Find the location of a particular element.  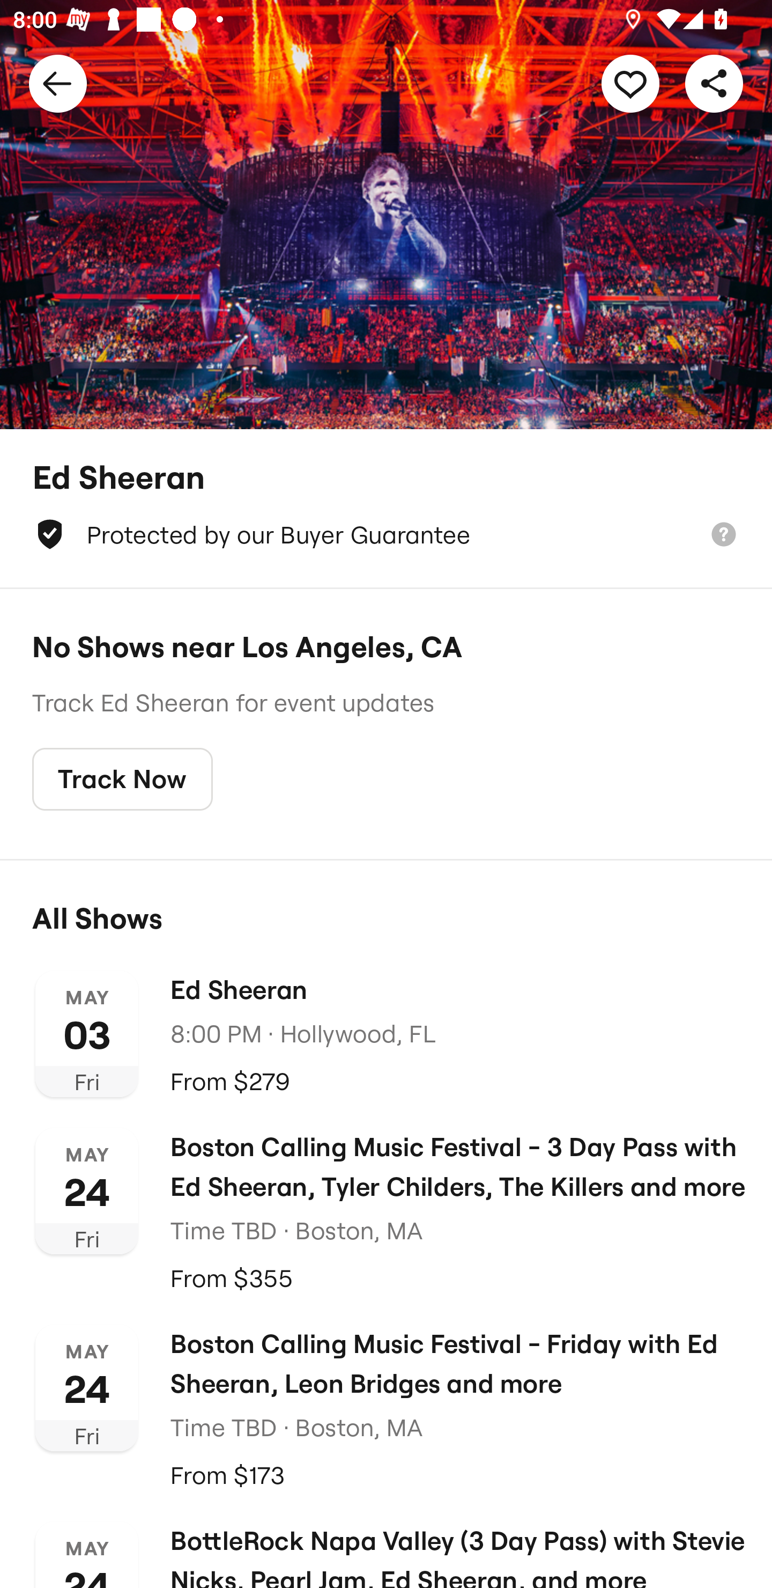

Share this performer is located at coordinates (714, 83).